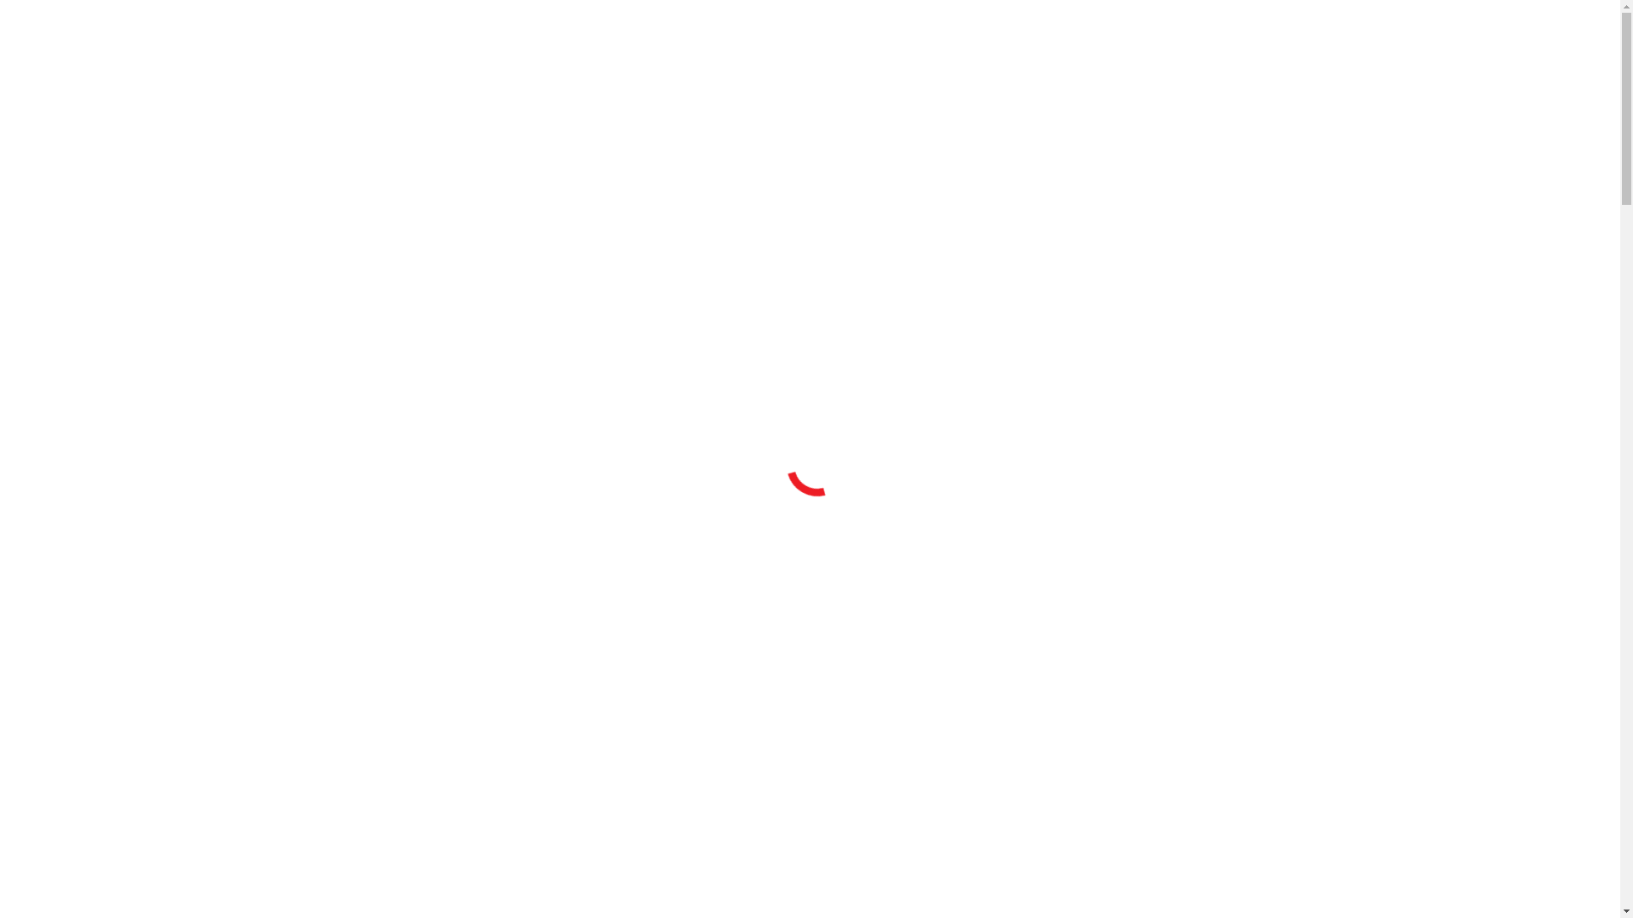 This screenshot has width=1633, height=918. Describe the element at coordinates (58, 148) in the screenshot. I see `Home` at that location.